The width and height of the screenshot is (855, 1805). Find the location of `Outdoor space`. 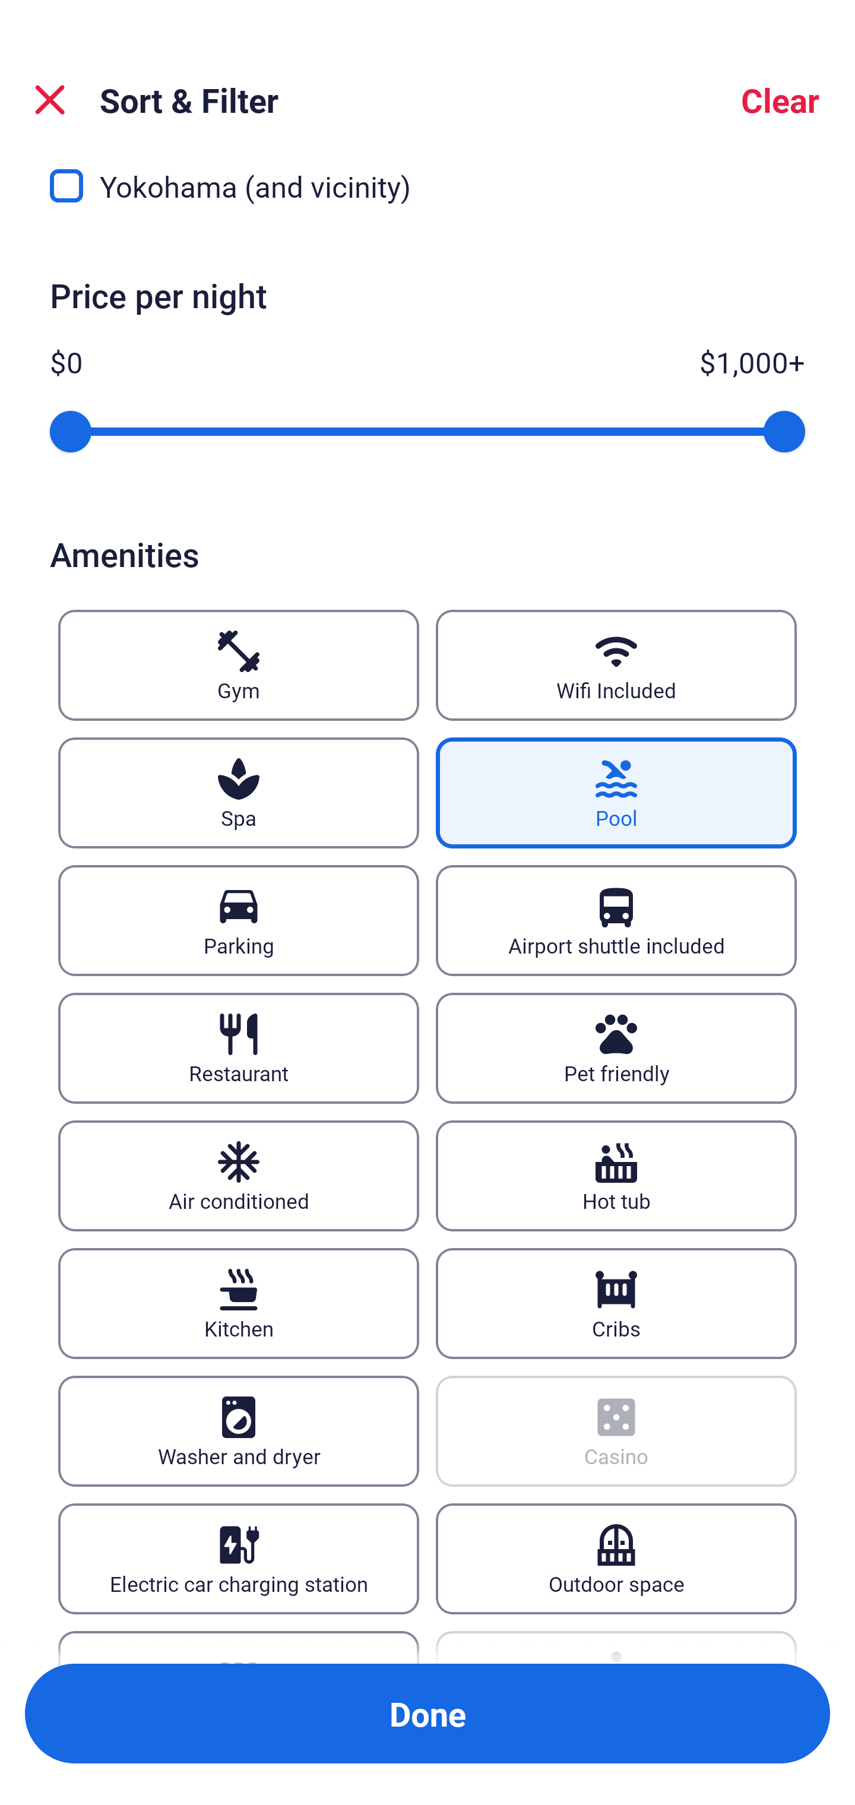

Outdoor space is located at coordinates (616, 1558).